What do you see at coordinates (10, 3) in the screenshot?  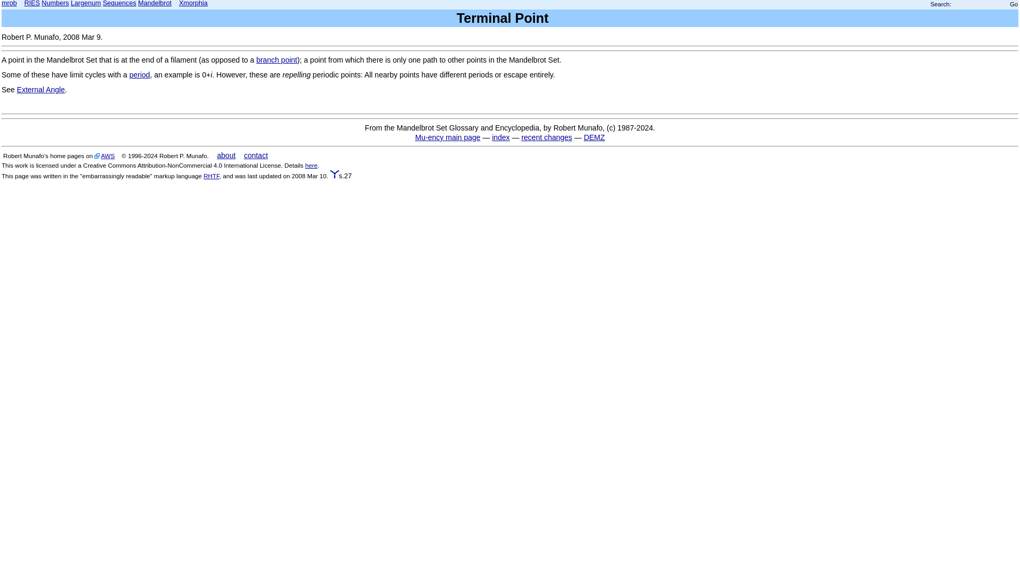 I see `mrob` at bounding box center [10, 3].